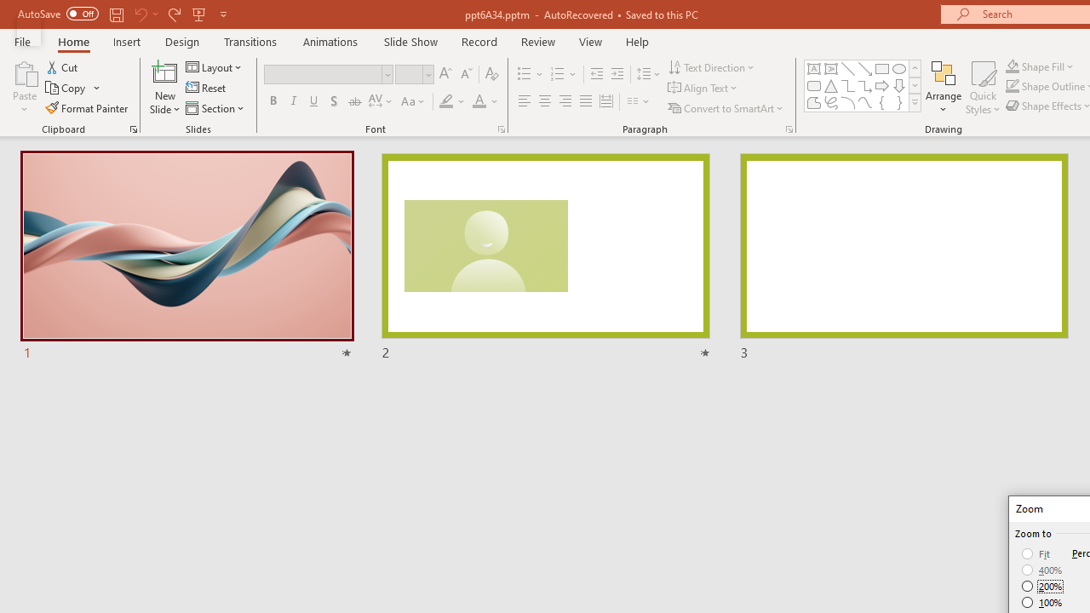 The image size is (1090, 613). I want to click on Increase Font Size, so click(445, 75).